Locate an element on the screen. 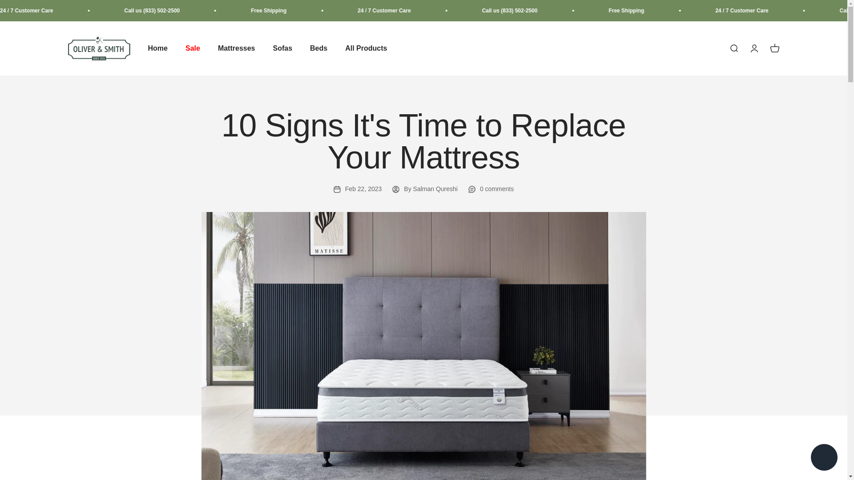 This screenshot has width=854, height=480. Open search is located at coordinates (733, 48).